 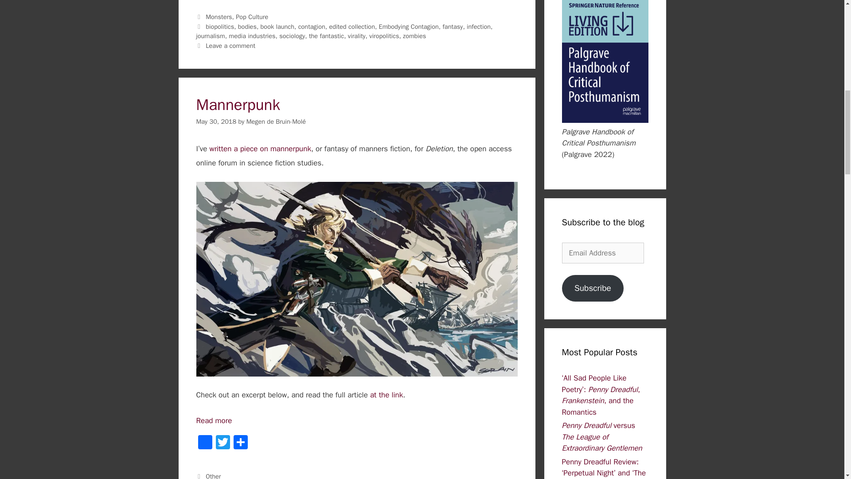 What do you see at coordinates (312, 27) in the screenshot?
I see `contagion` at bounding box center [312, 27].